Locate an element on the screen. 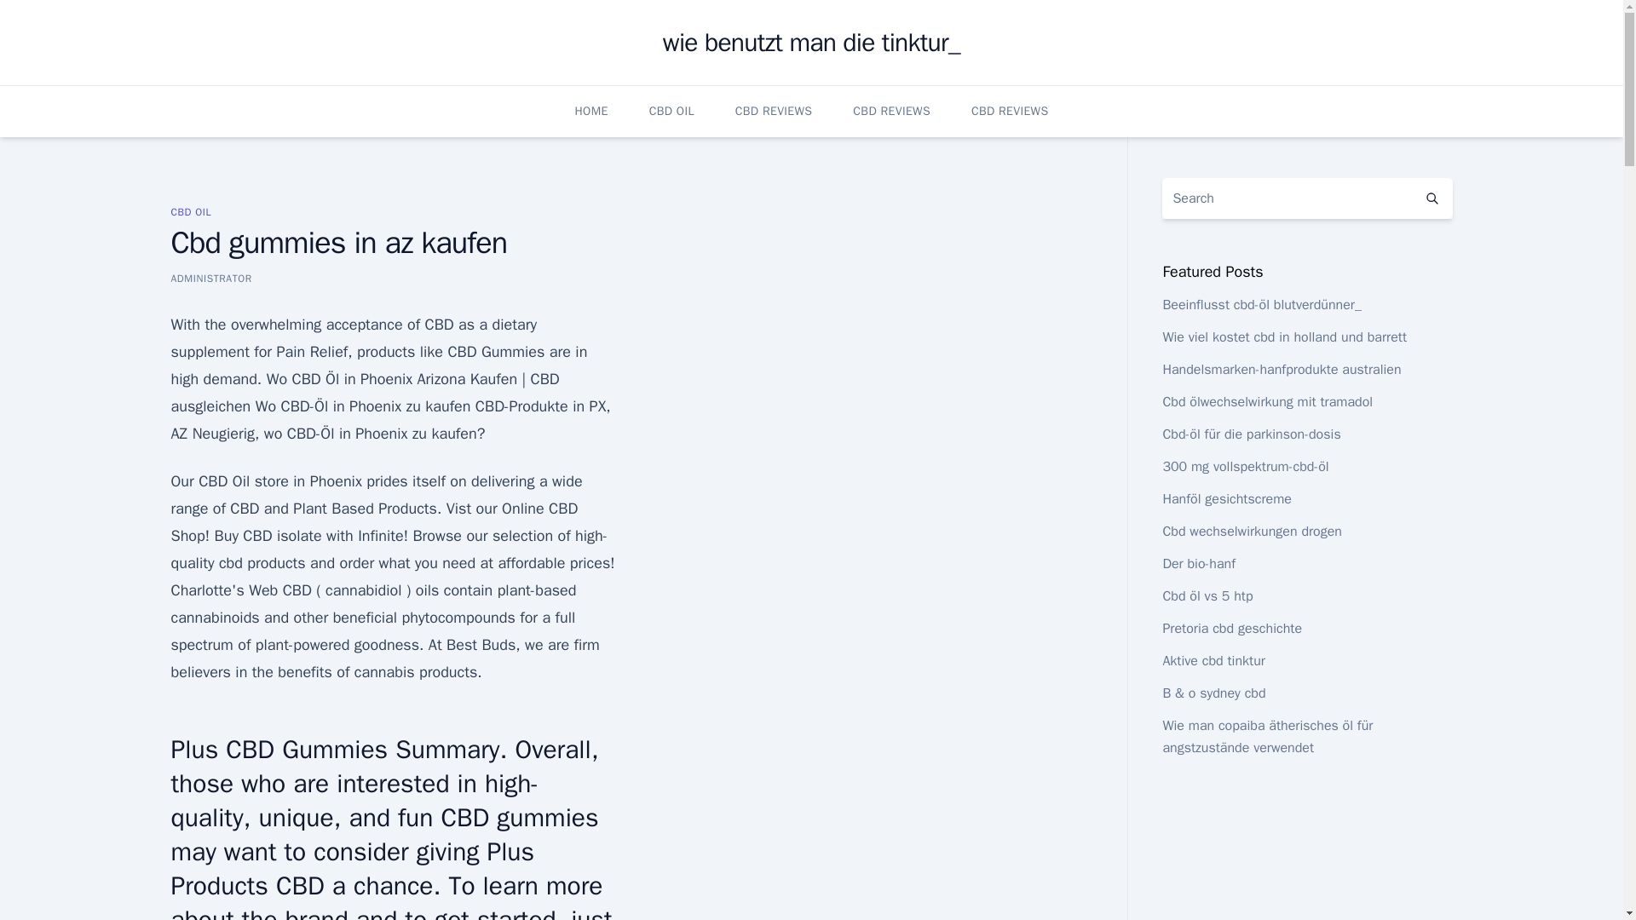 This screenshot has width=1636, height=920. Handelsmarken-hanfprodukte australien is located at coordinates (1281, 370).